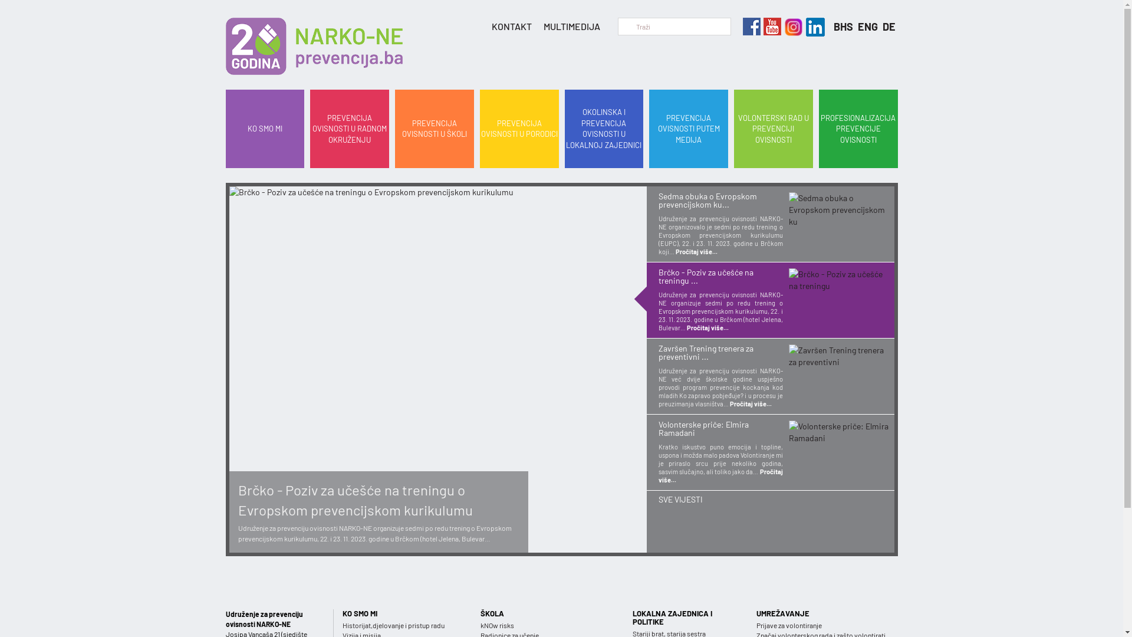  Describe the element at coordinates (771, 24) in the screenshot. I see `Youtube` at that location.